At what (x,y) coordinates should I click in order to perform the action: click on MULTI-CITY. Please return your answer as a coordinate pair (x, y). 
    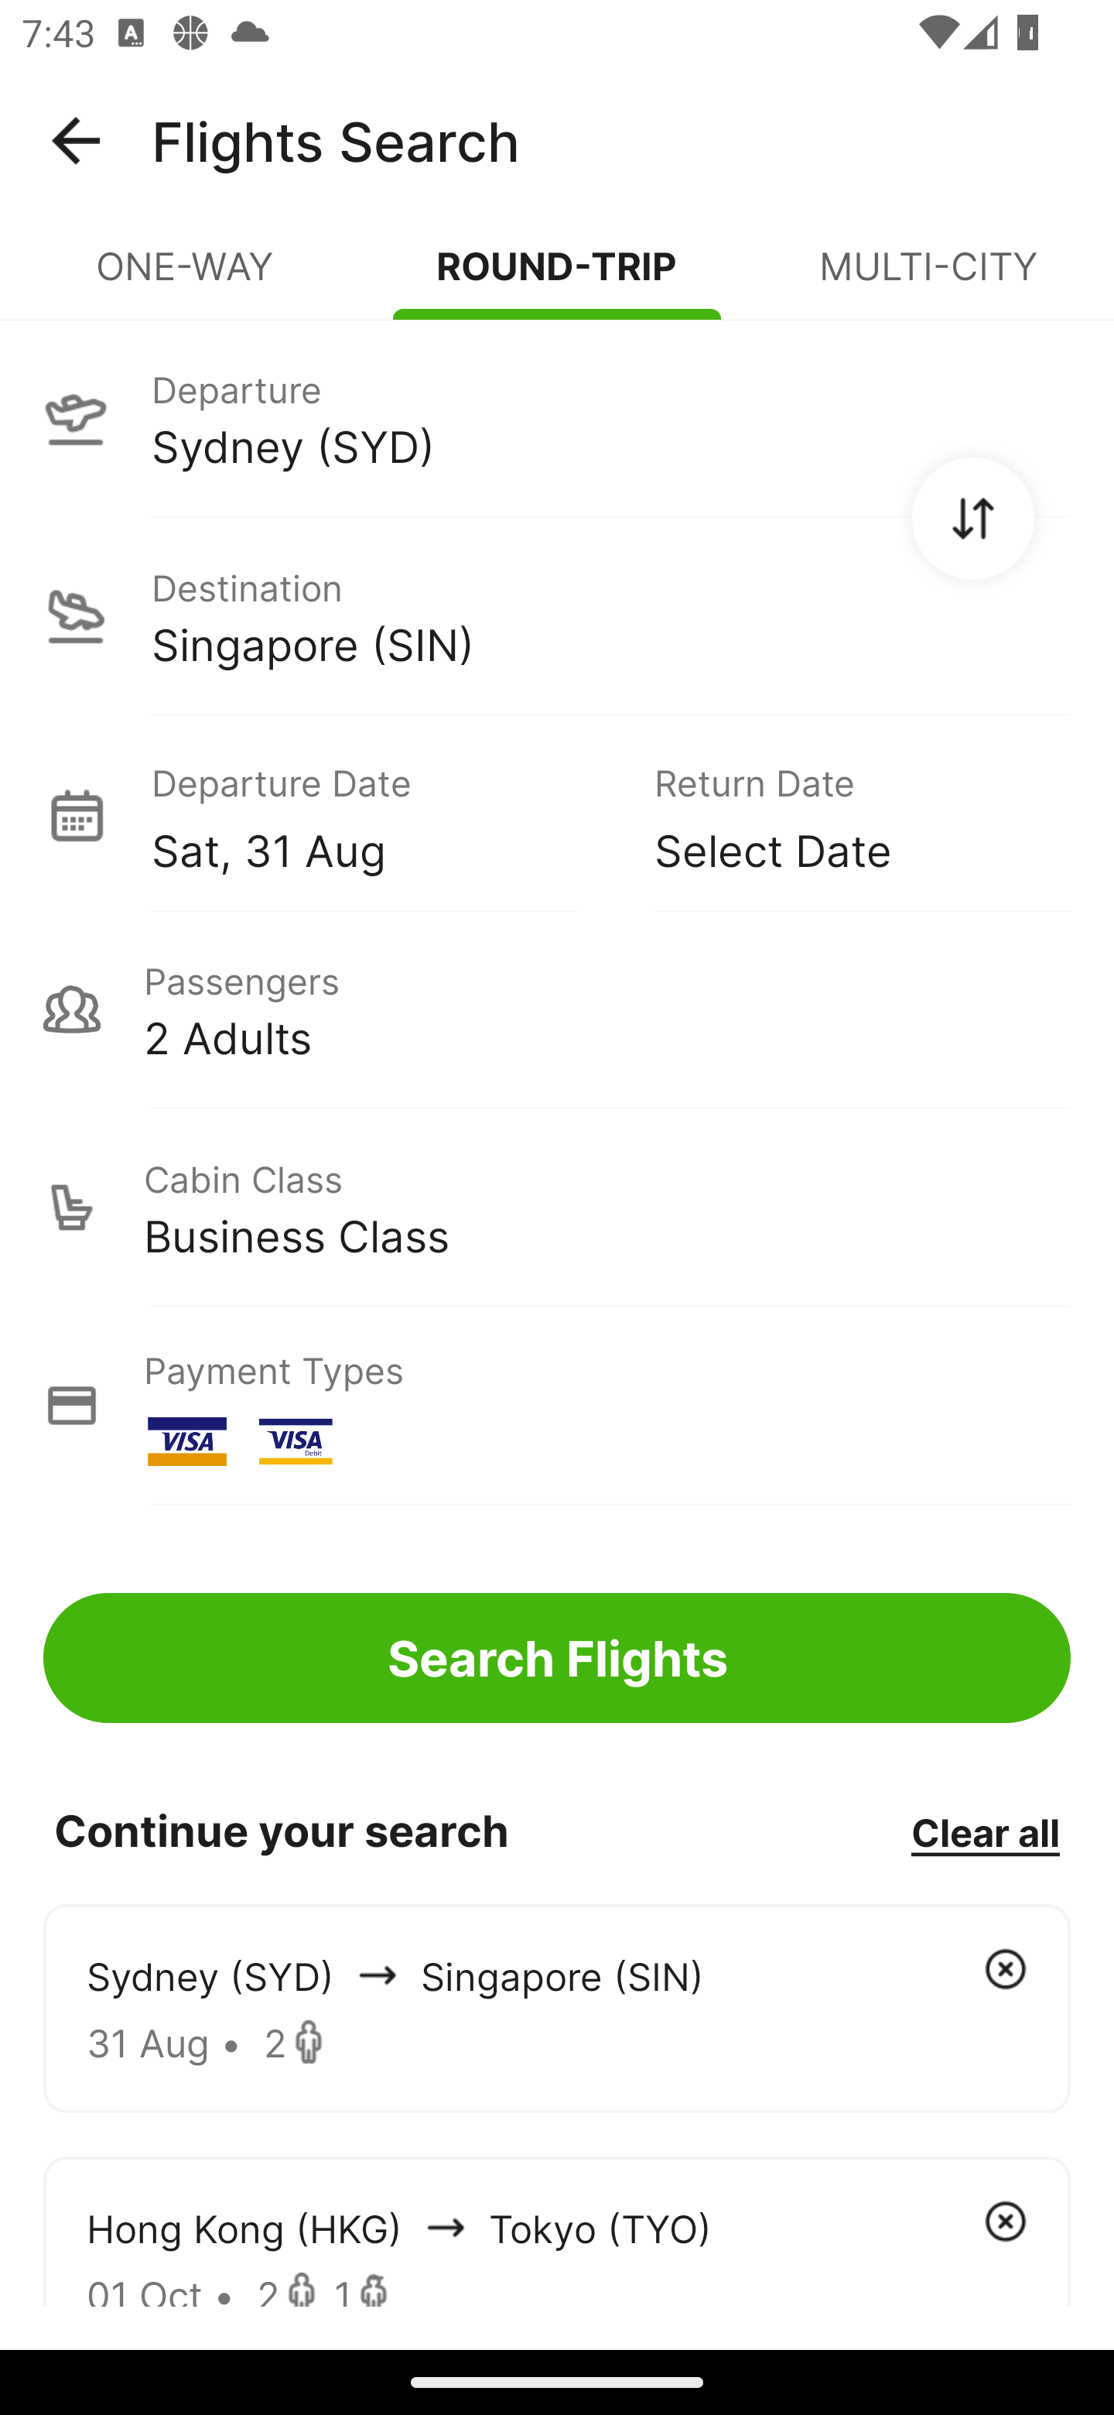
    Looking at the image, I should click on (928, 279).